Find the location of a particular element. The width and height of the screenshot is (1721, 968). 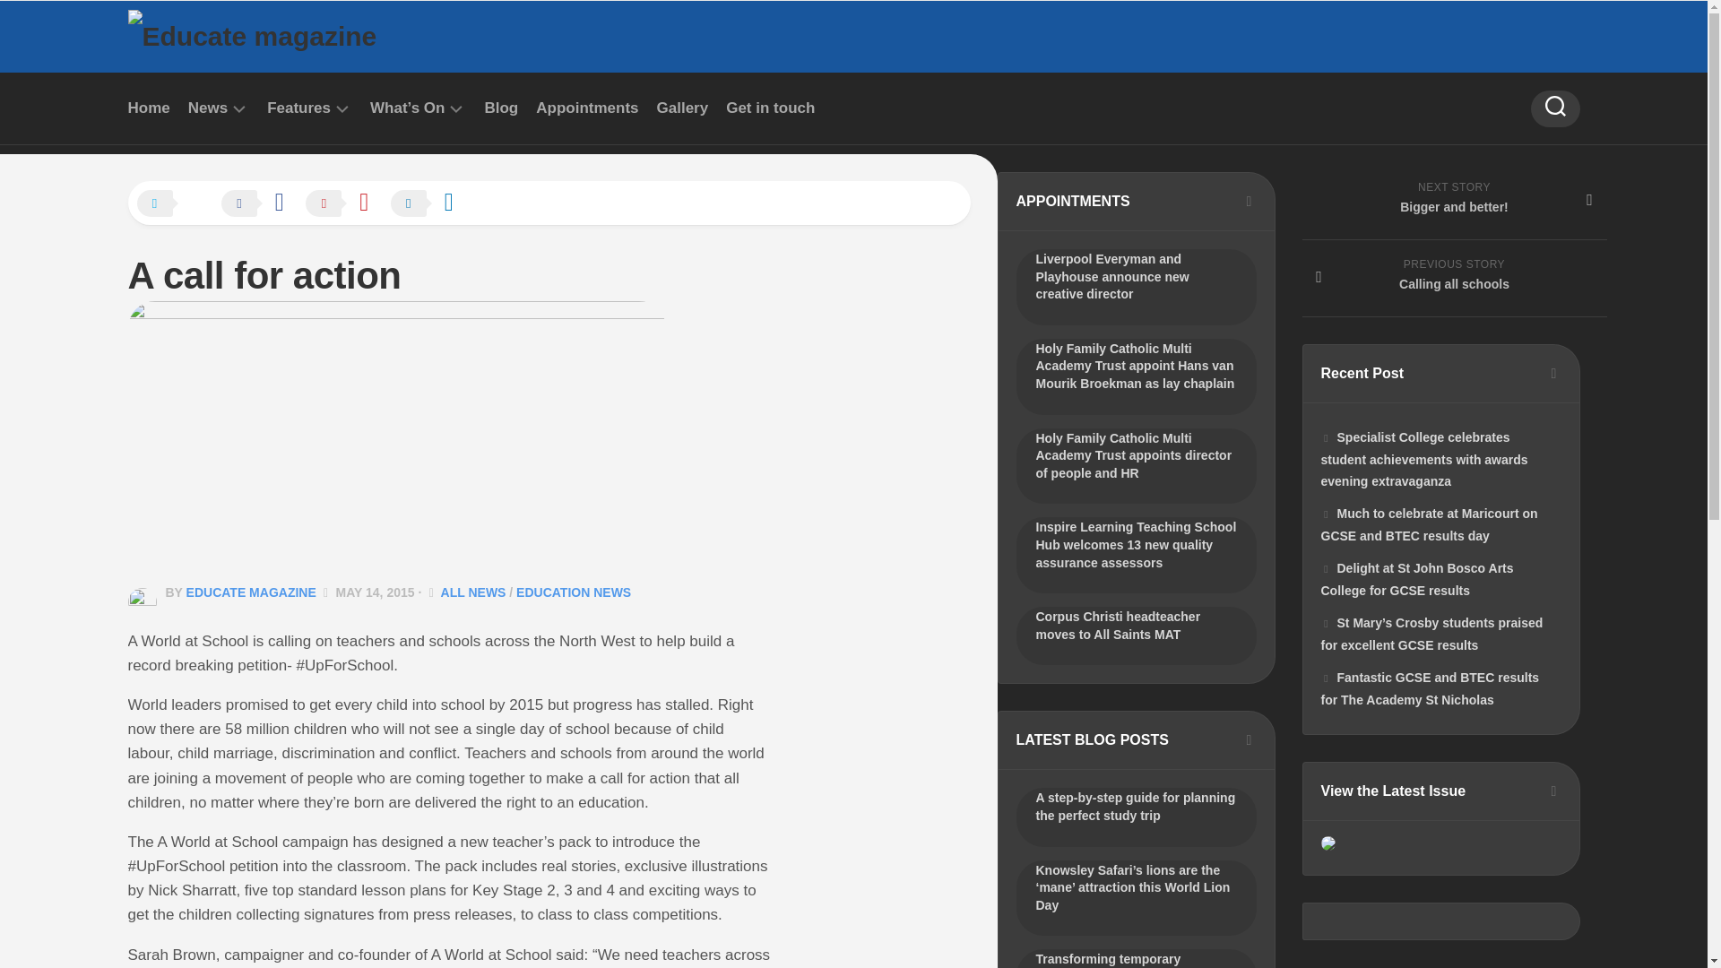

Share on Pinterest is located at coordinates (346, 204).